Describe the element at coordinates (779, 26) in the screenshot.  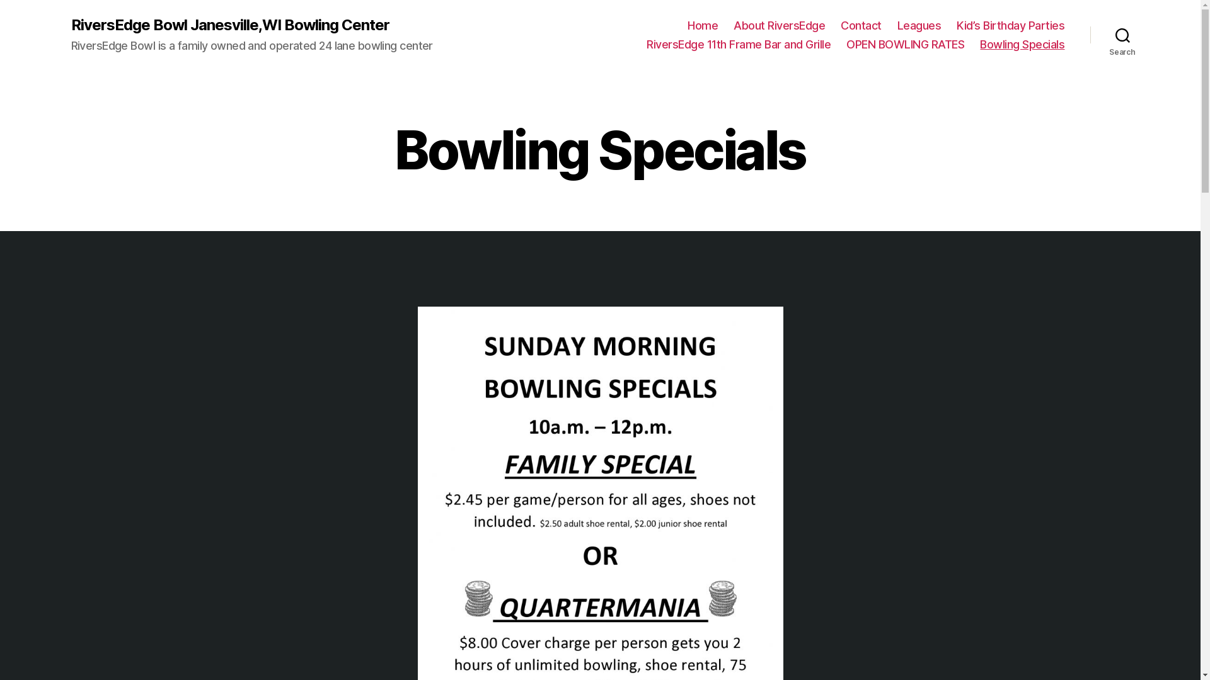
I see `About RiversEdge` at that location.